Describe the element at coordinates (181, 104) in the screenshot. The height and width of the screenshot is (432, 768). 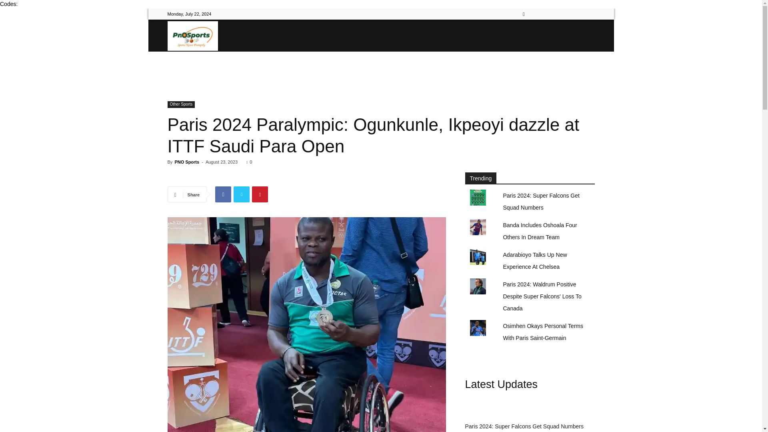
I see `Other Sports` at that location.